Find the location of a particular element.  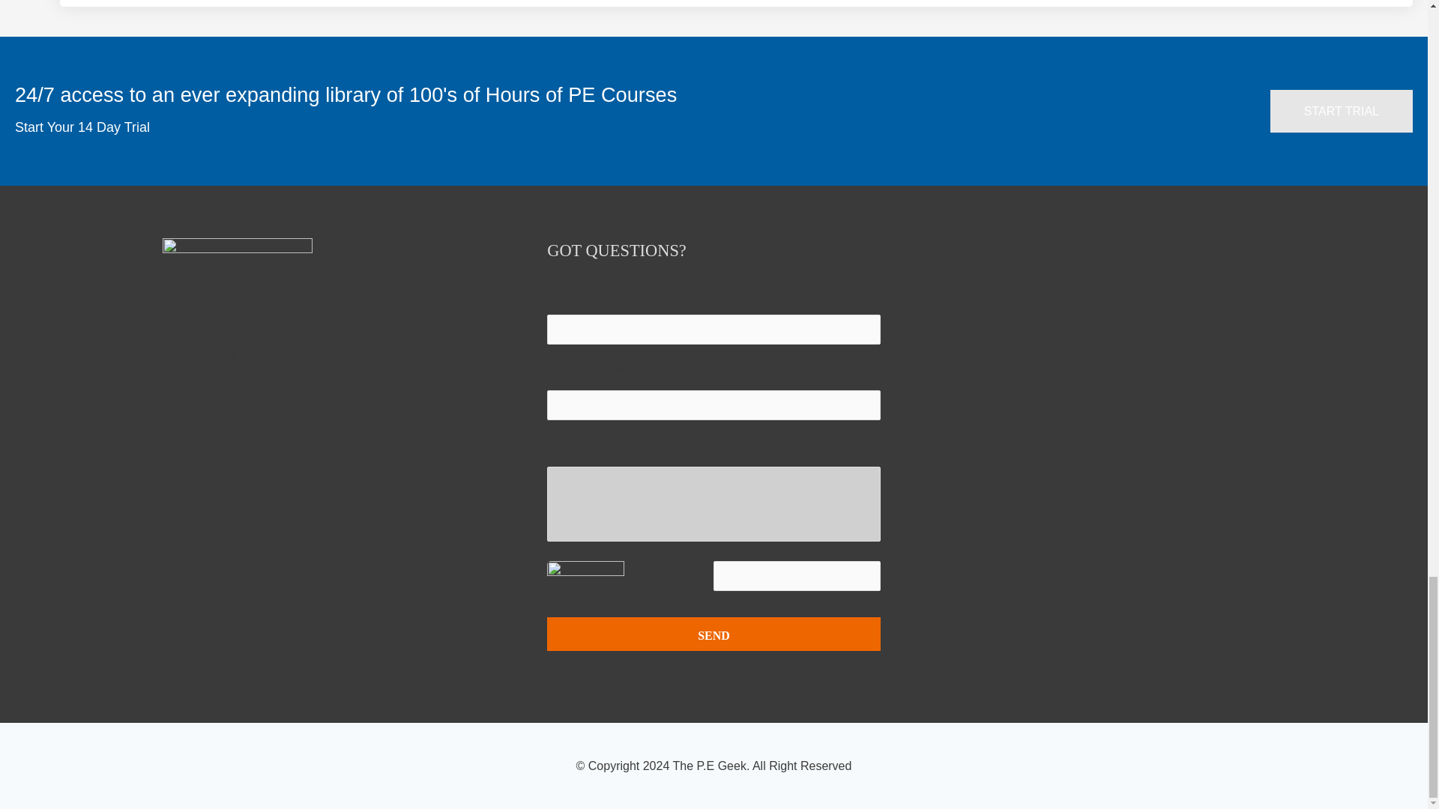

START TRIAL is located at coordinates (1342, 111).